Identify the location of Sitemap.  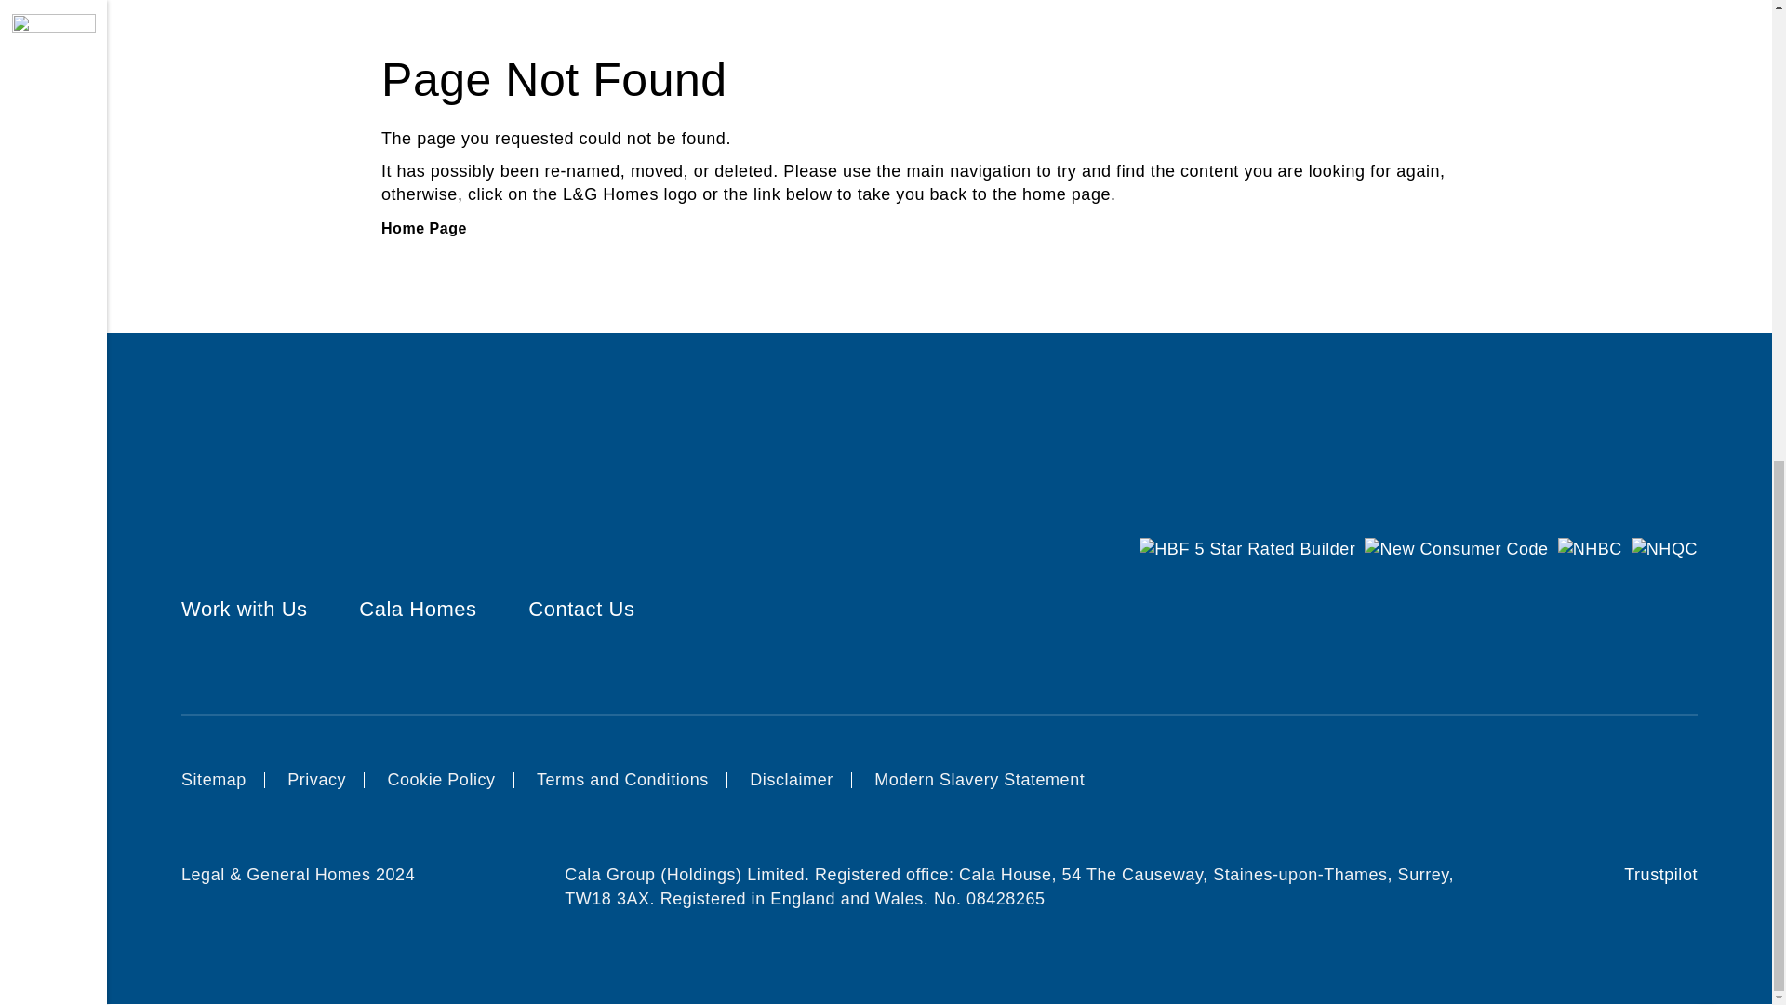
(214, 780).